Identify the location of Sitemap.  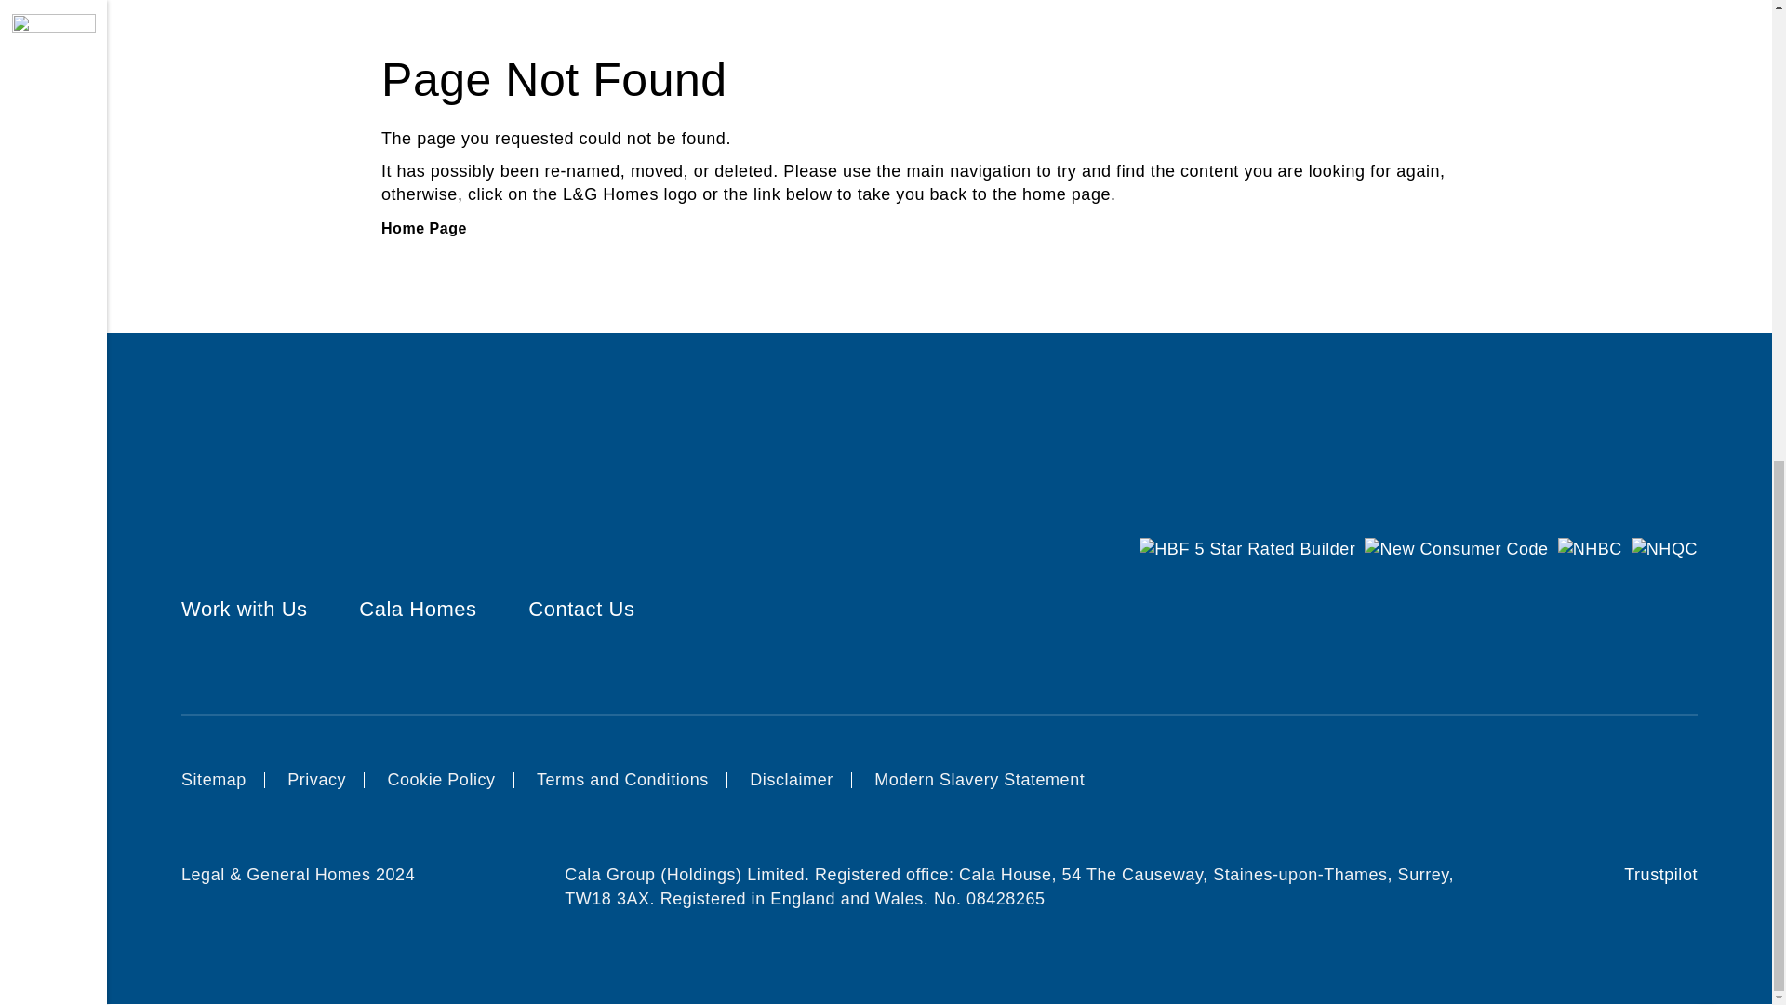
(214, 780).